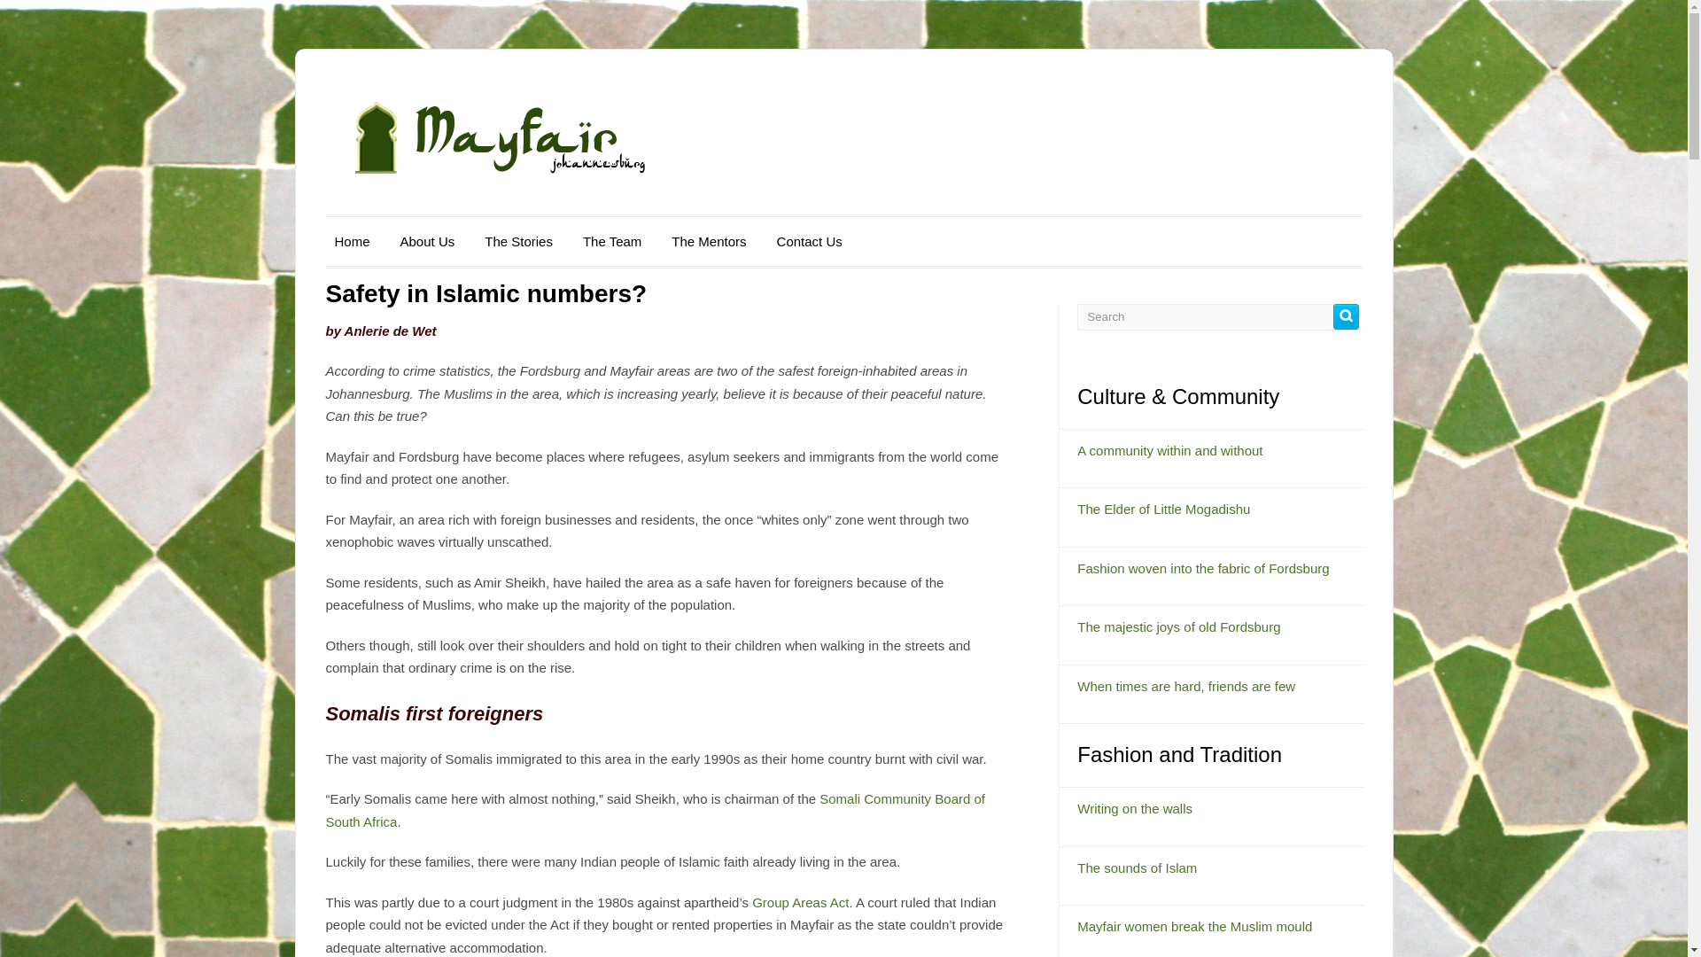 Image resolution: width=1701 pixels, height=957 pixels. I want to click on Writing on the walls, so click(1134, 808).